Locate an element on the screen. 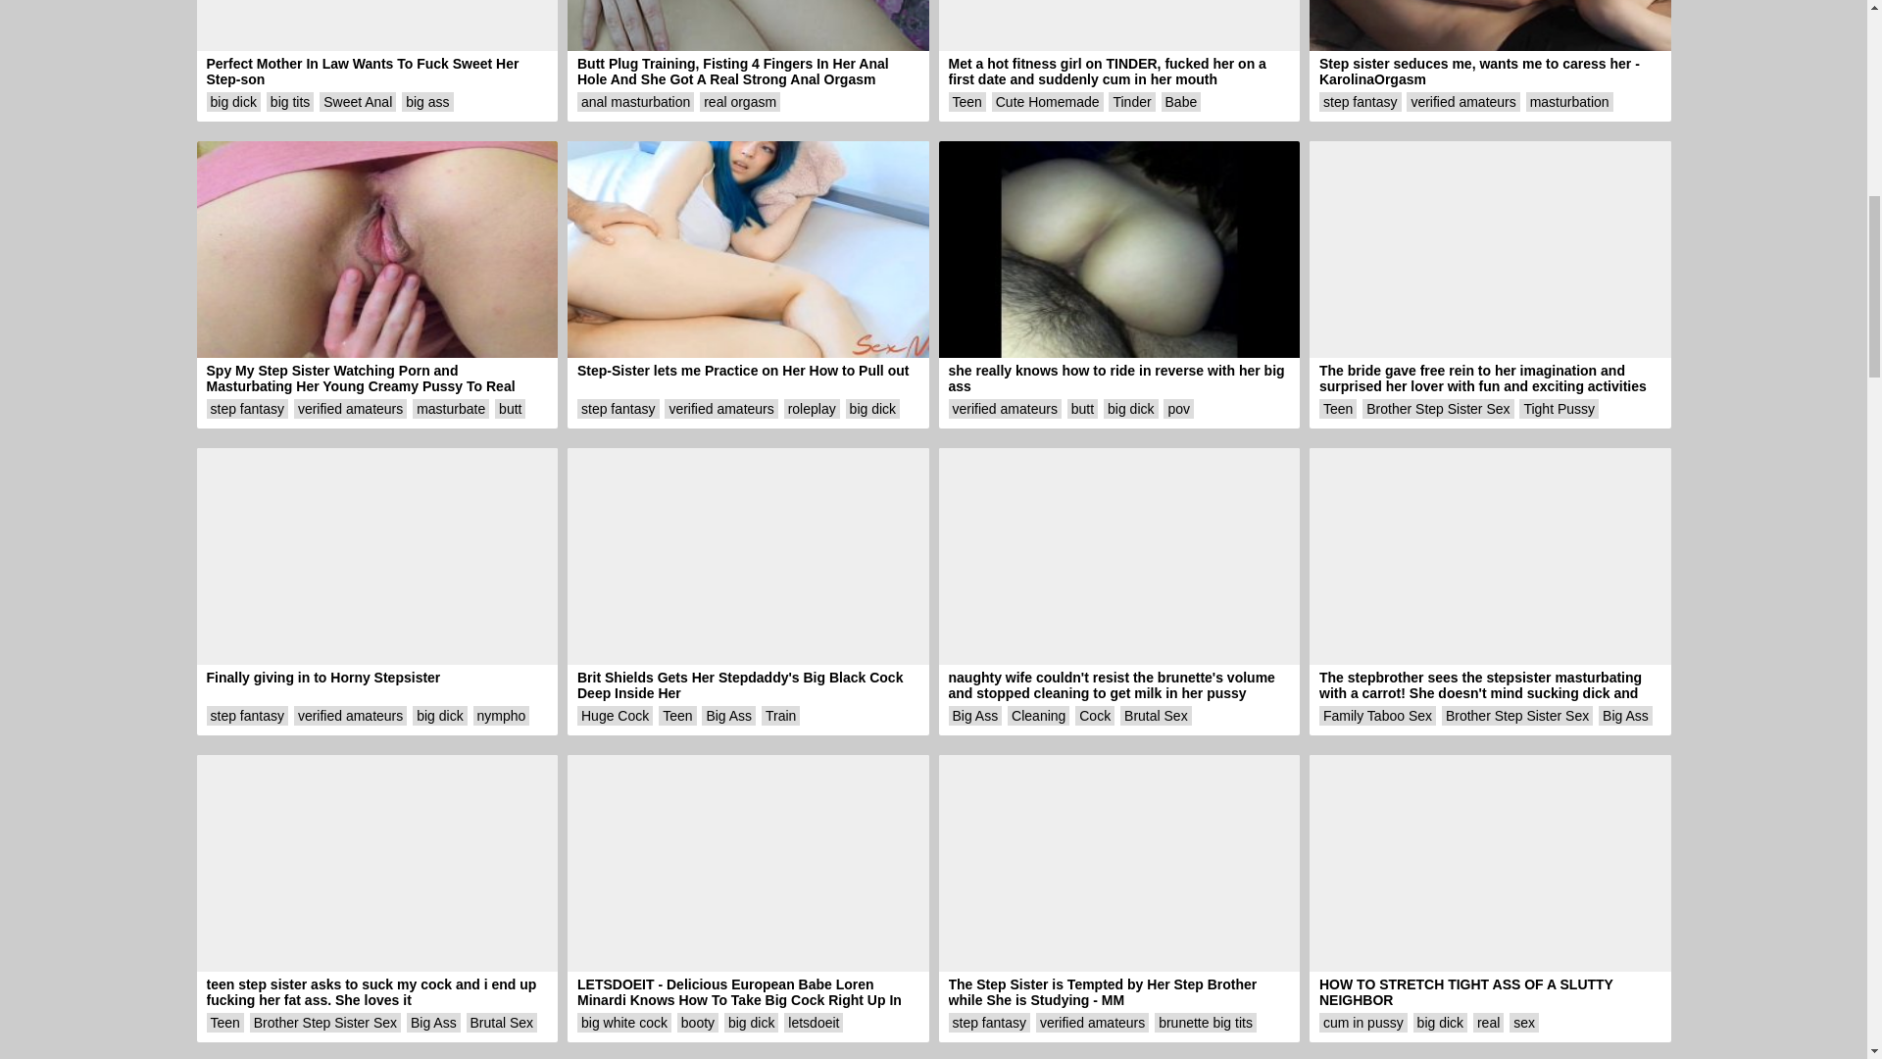 This screenshot has width=1882, height=1059. Cute Homemade is located at coordinates (1047, 101).